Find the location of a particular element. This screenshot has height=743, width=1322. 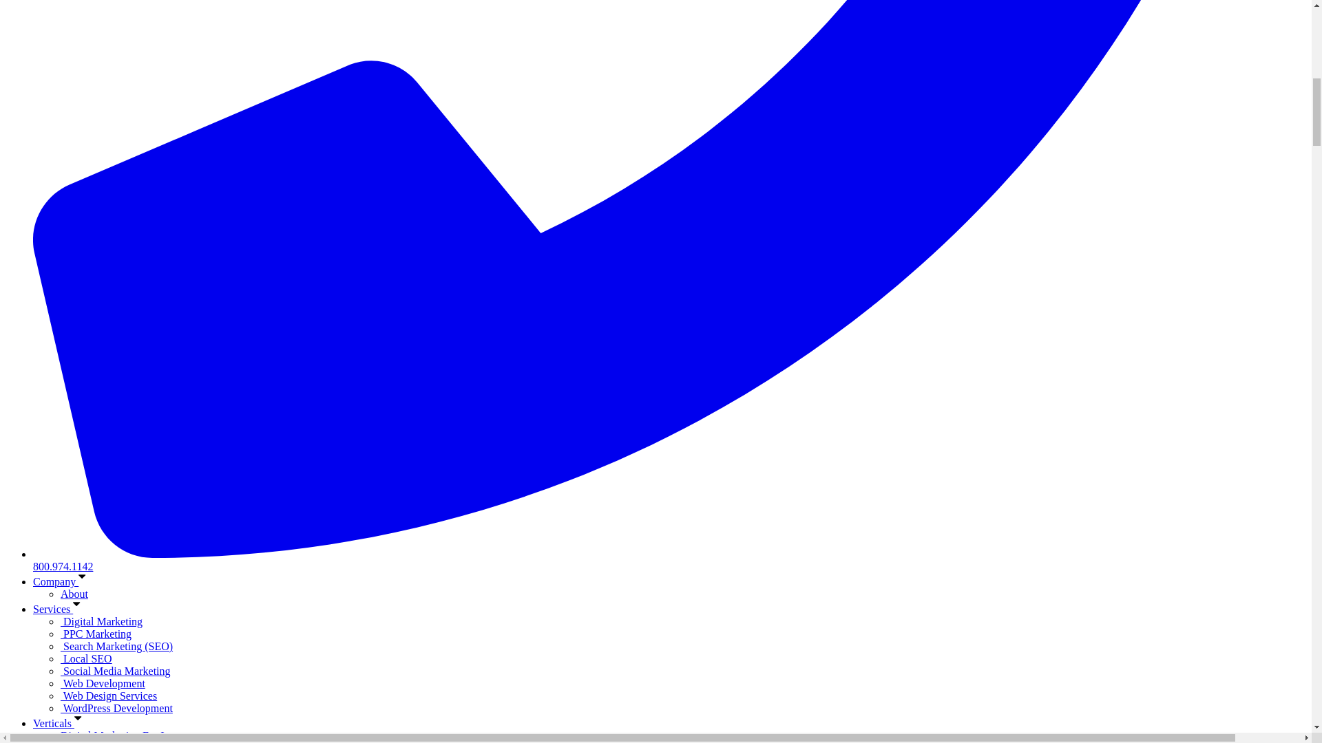

Company is located at coordinates (62, 582).